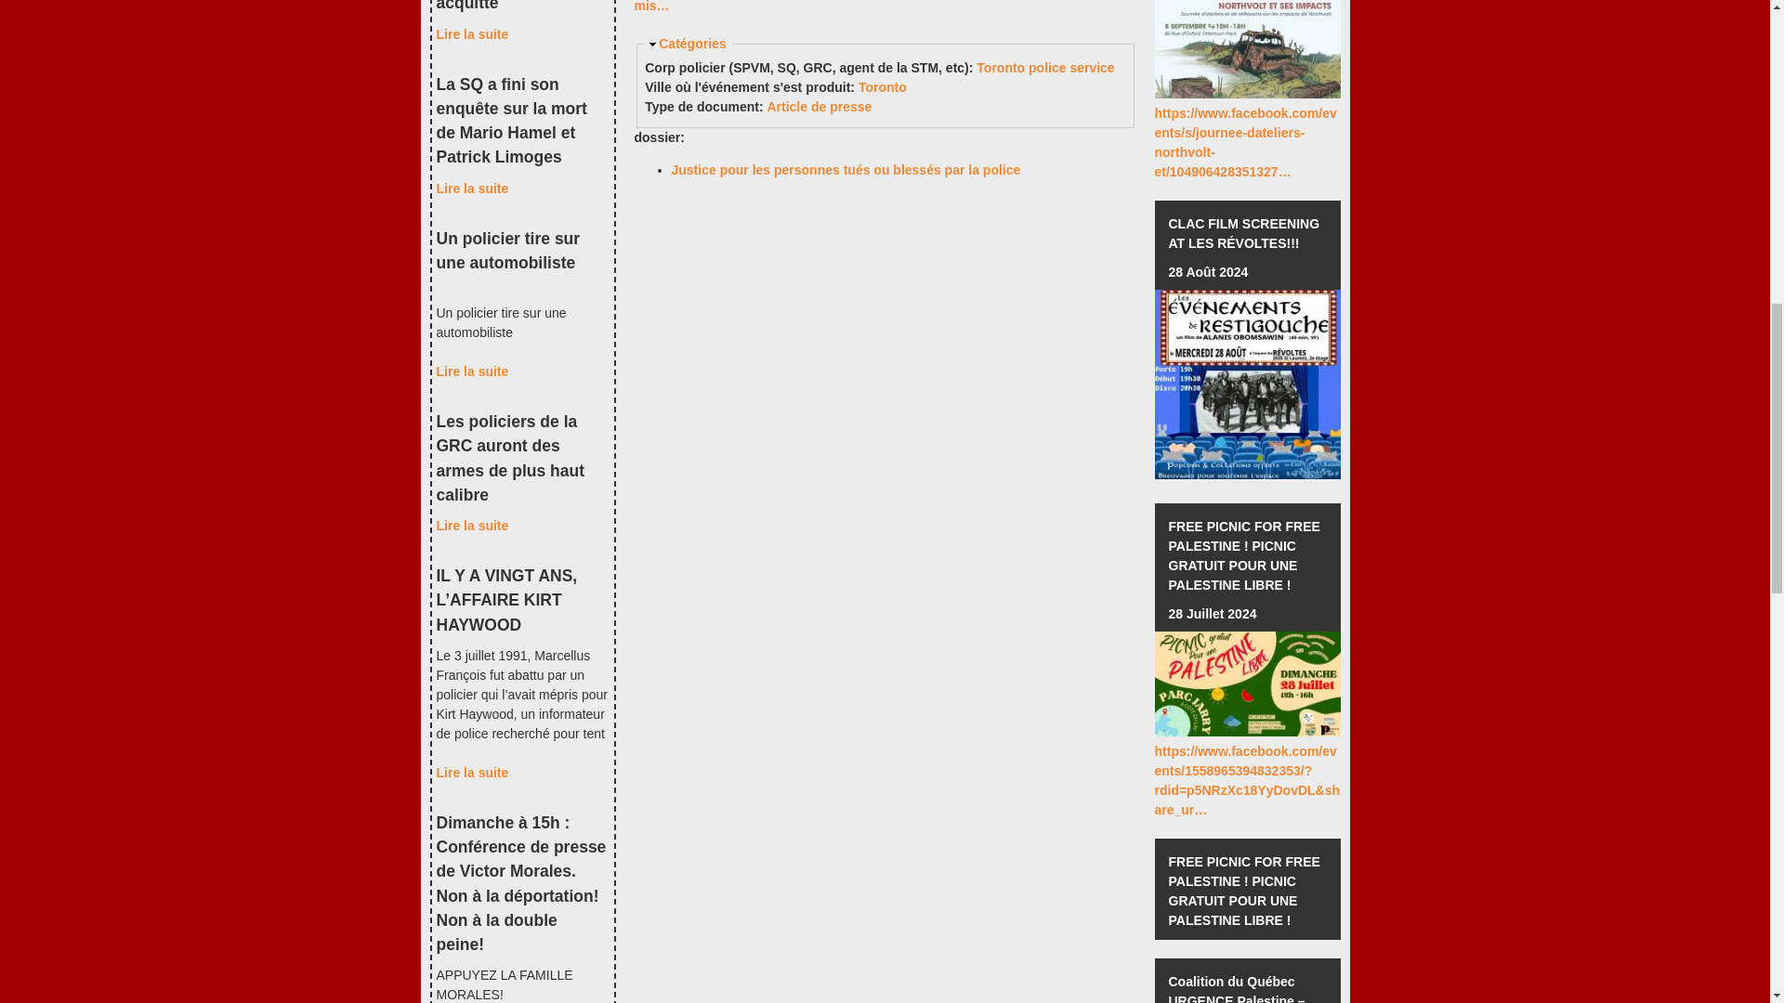 The width and height of the screenshot is (1784, 1003). What do you see at coordinates (472, 371) in the screenshot?
I see `Un policier tire sur une automobiliste` at bounding box center [472, 371].